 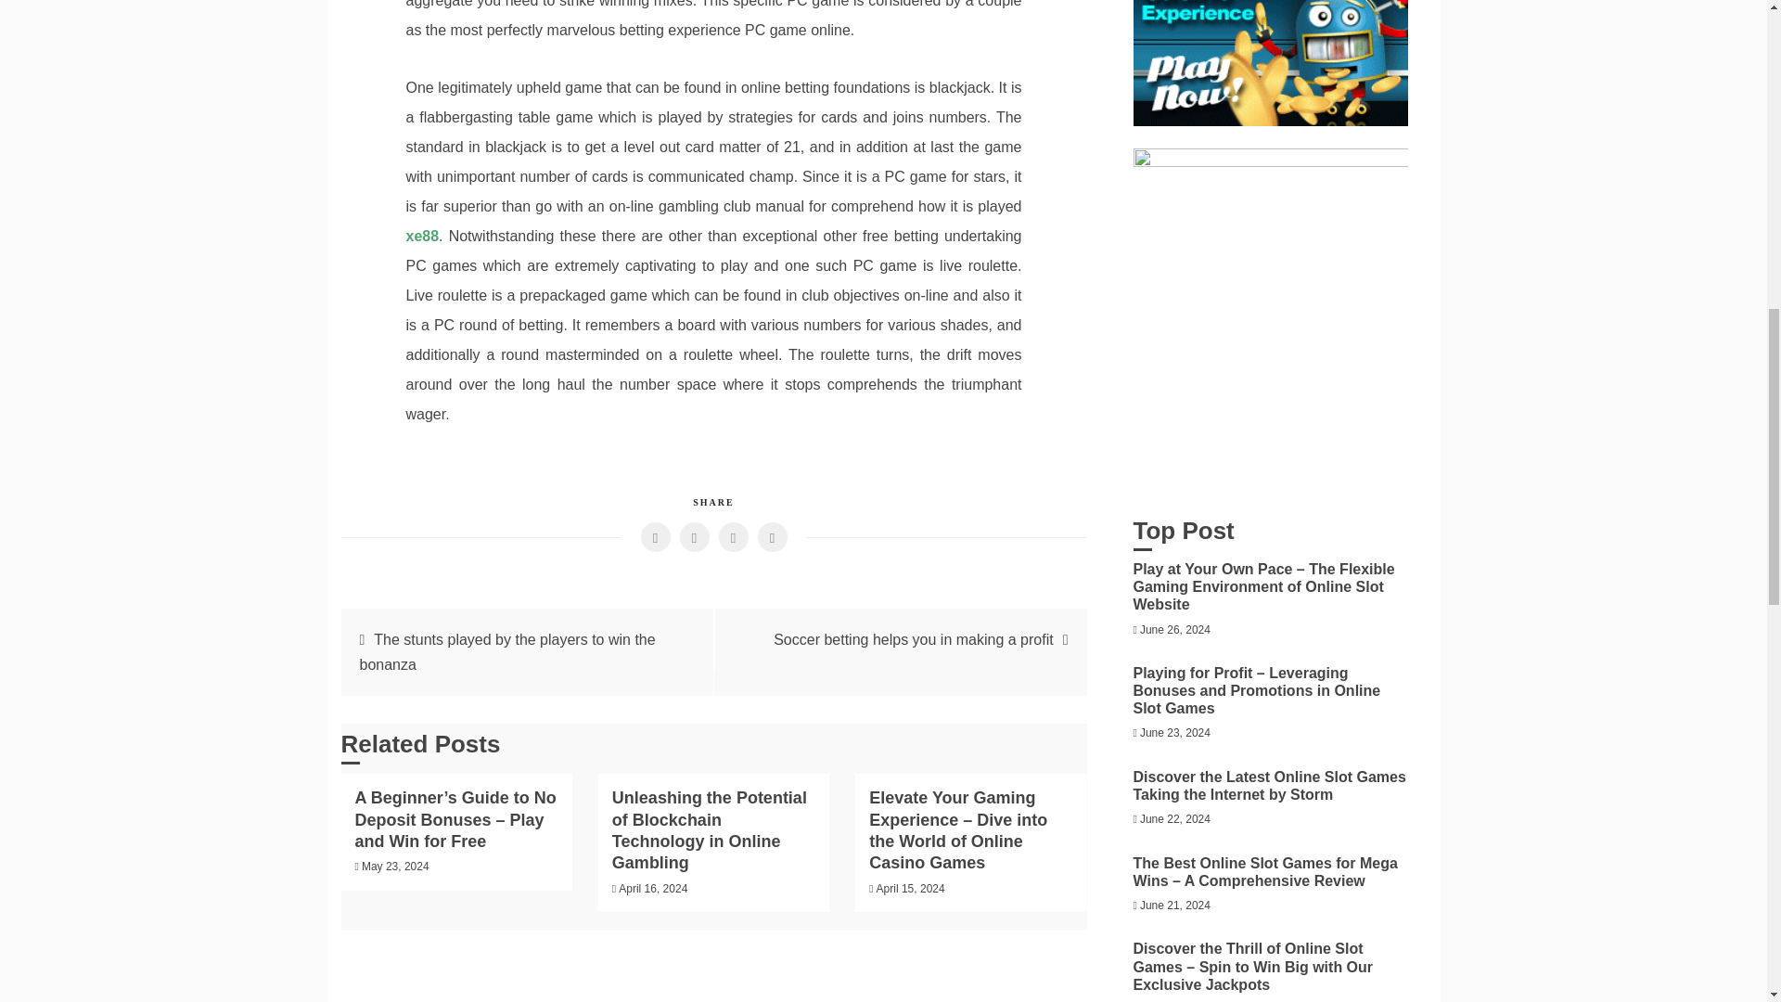 What do you see at coordinates (653, 889) in the screenshot?
I see `April 16, 2024` at bounding box center [653, 889].